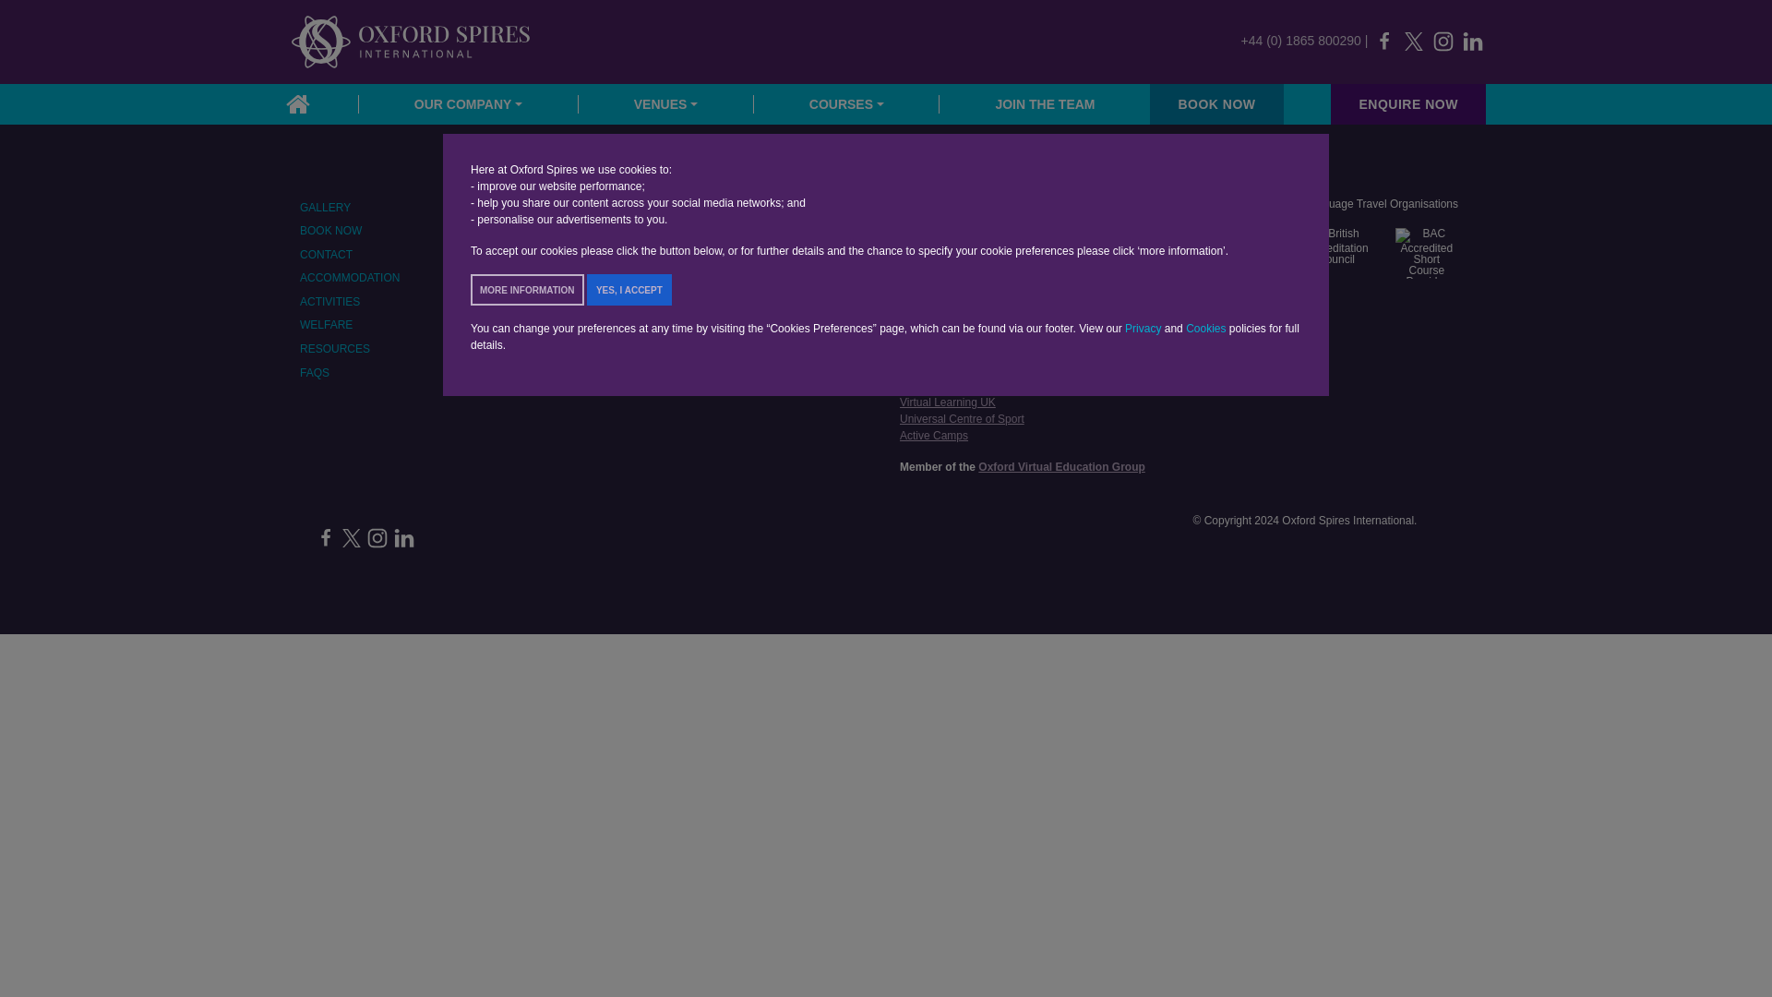 The height and width of the screenshot is (997, 1772). I want to click on YES, I ACCEPT, so click(629, 290).